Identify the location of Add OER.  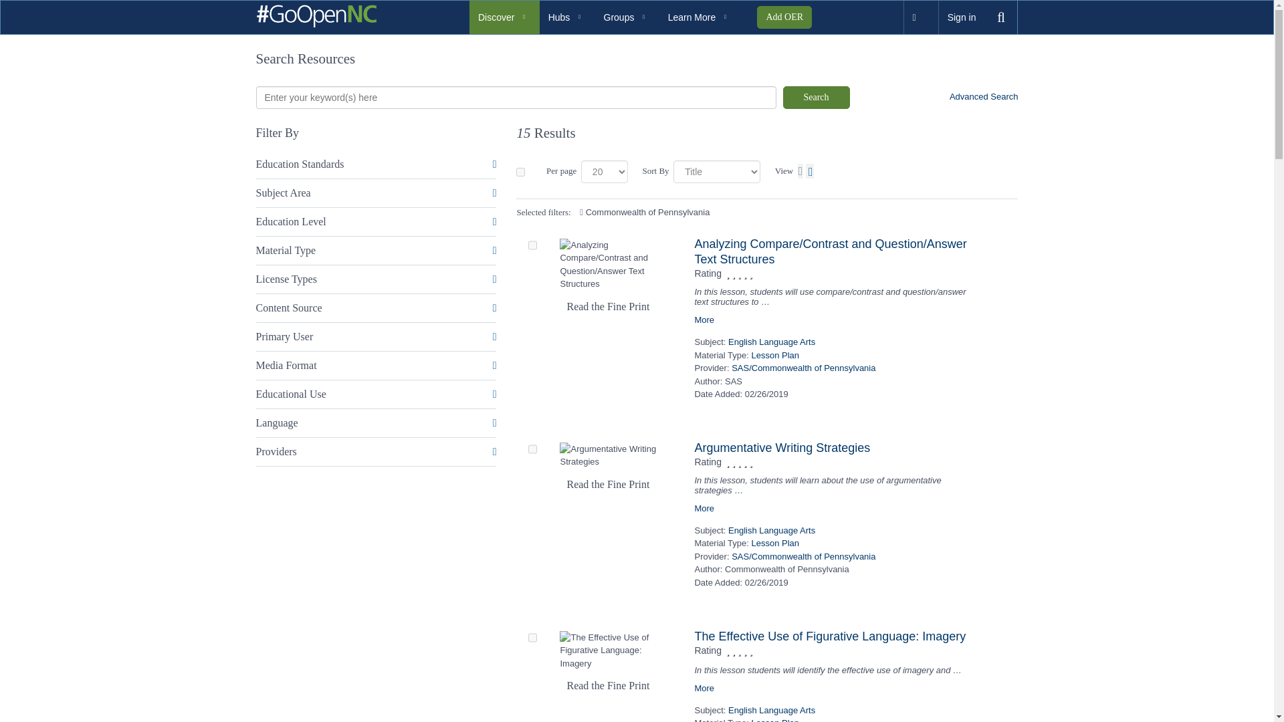
(784, 17).